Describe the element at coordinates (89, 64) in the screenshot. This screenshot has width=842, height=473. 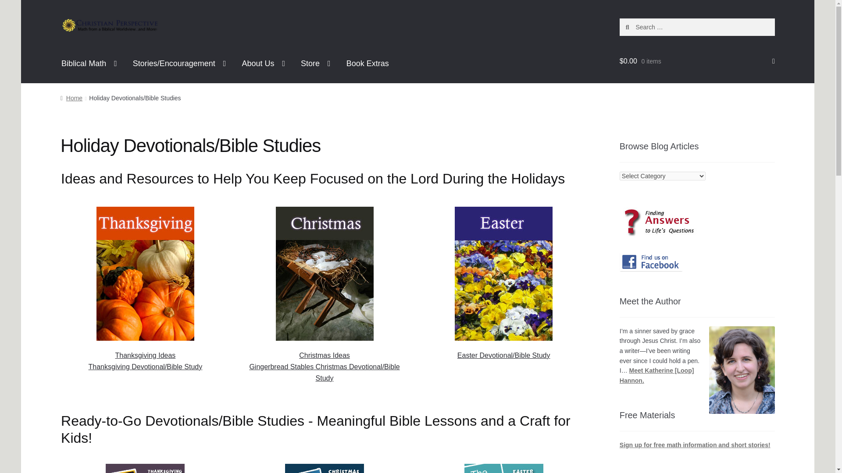
I see `Biblical Math` at that location.